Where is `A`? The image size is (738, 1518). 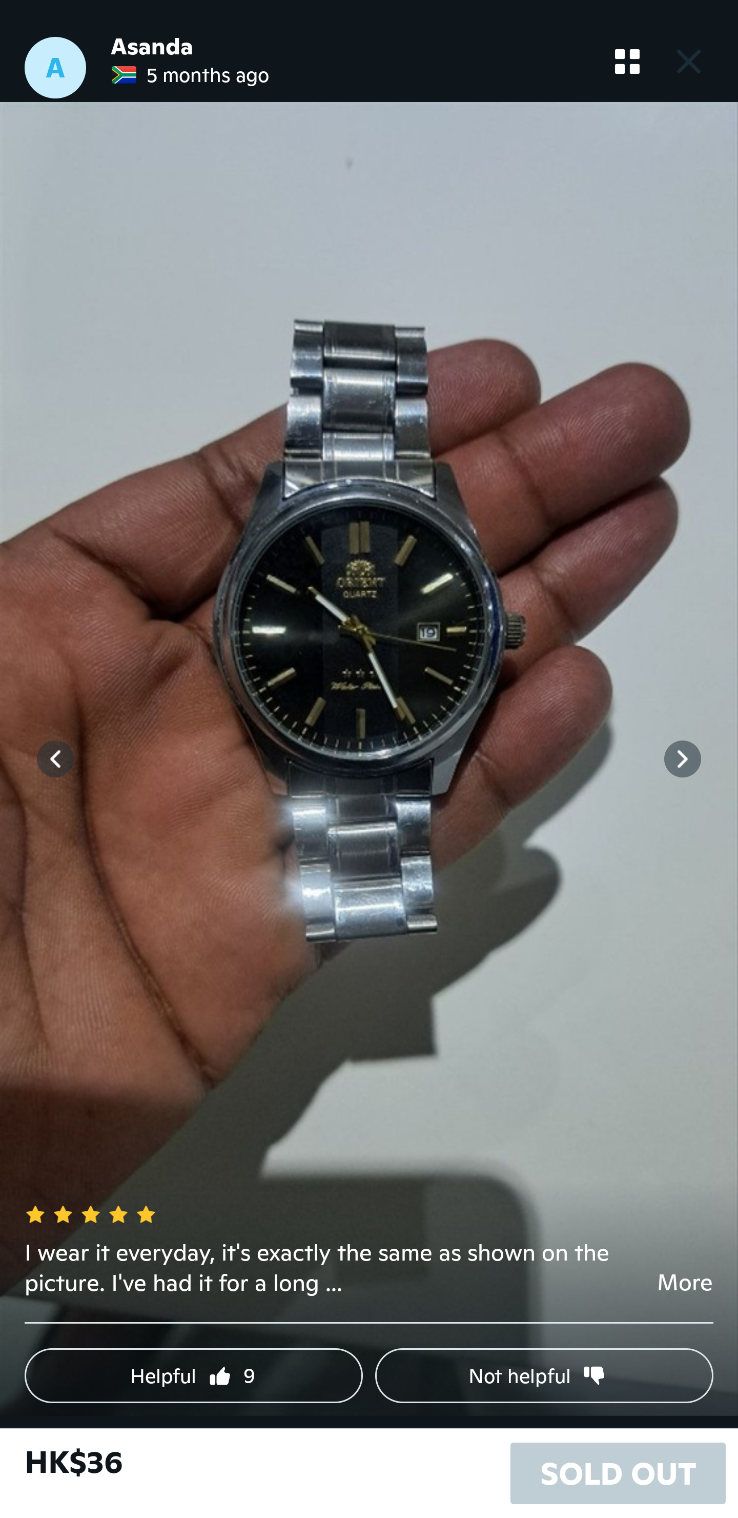 A is located at coordinates (55, 68).